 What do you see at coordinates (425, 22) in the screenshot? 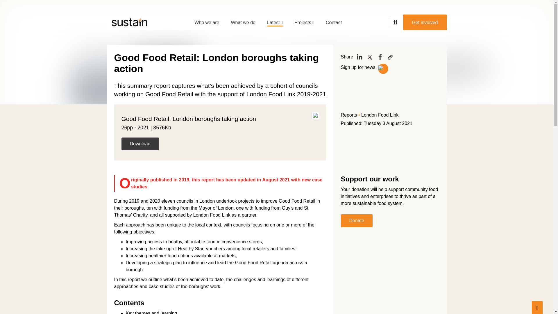
I see `Get involved` at bounding box center [425, 22].